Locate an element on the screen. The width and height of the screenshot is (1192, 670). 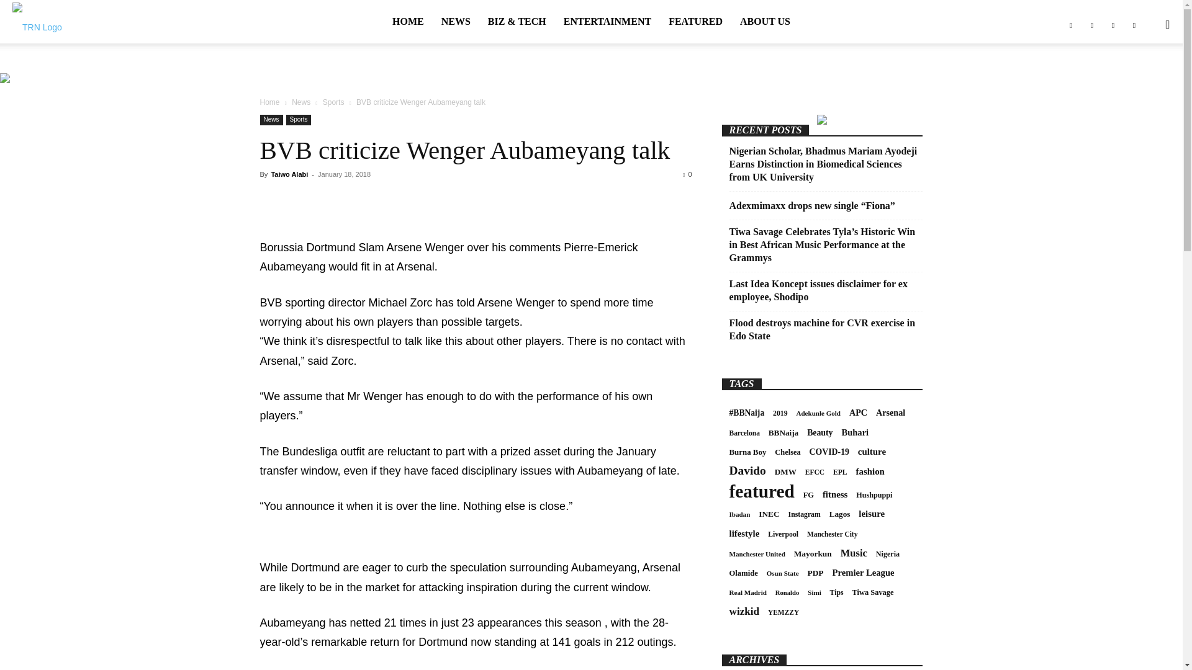
The Regular News is located at coordinates (37, 25).